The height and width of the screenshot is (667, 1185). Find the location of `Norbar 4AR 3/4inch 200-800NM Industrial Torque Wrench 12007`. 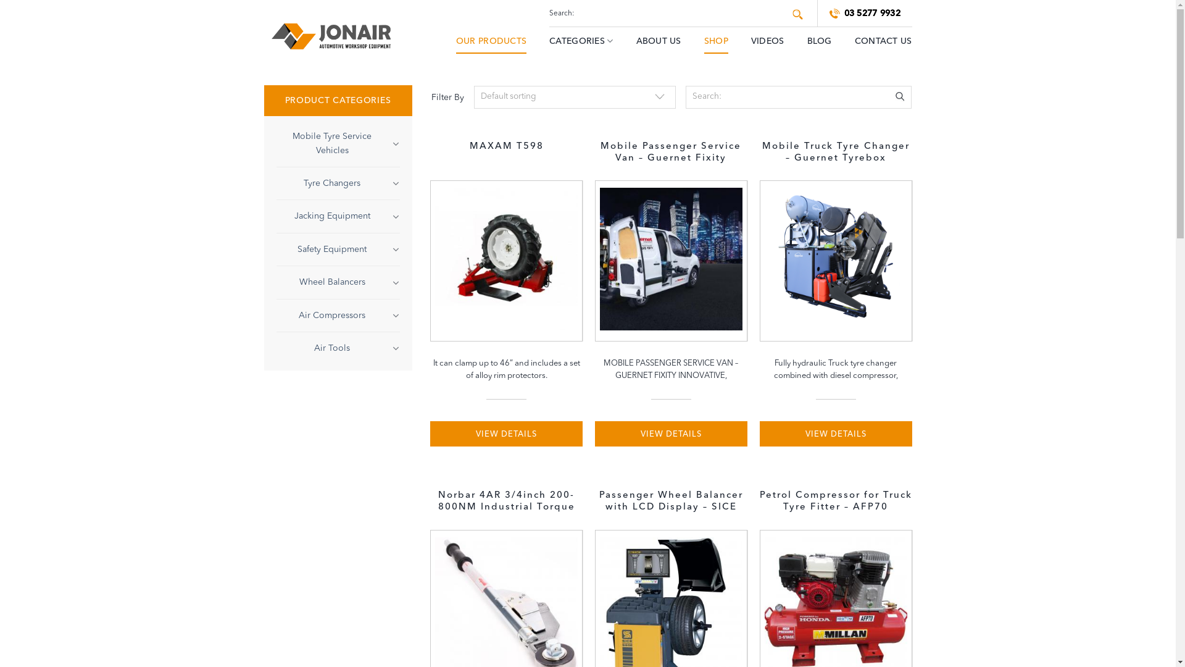

Norbar 4AR 3/4inch 200-800NM Industrial Torque Wrench 12007 is located at coordinates (506, 501).